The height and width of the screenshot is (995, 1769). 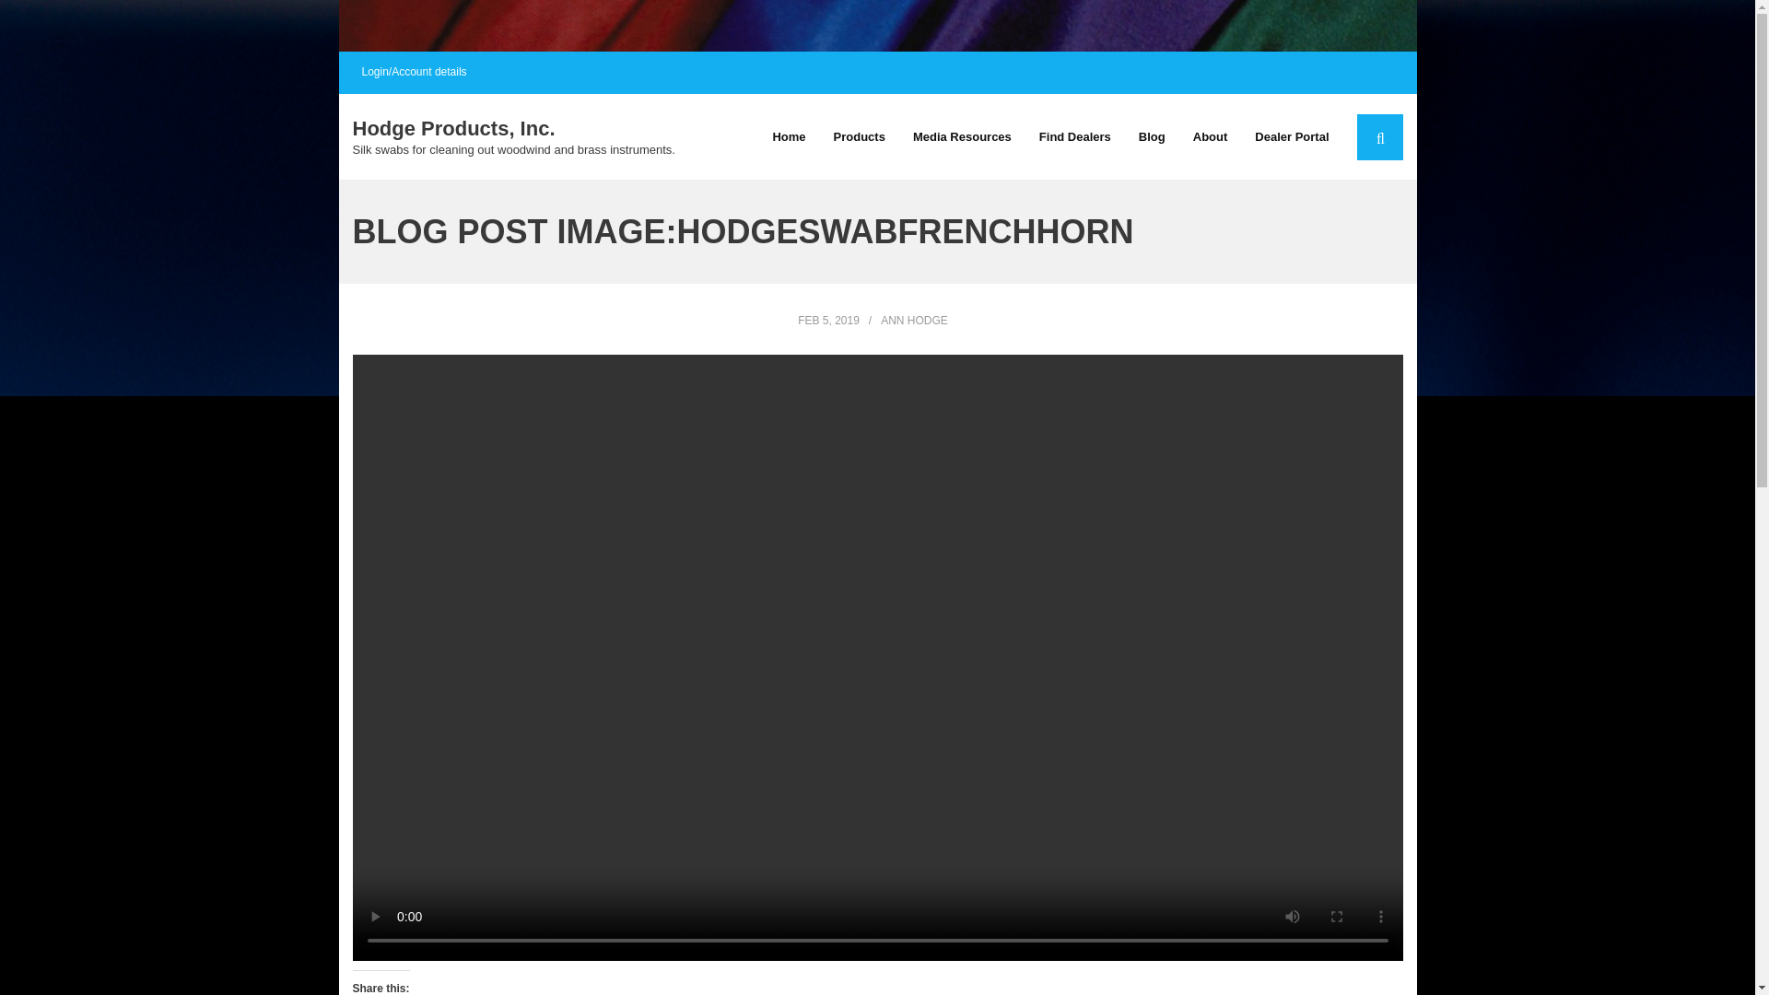 What do you see at coordinates (512, 149) in the screenshot?
I see `Silk swabs for cleaning out woodwind and brass instruments.` at bounding box center [512, 149].